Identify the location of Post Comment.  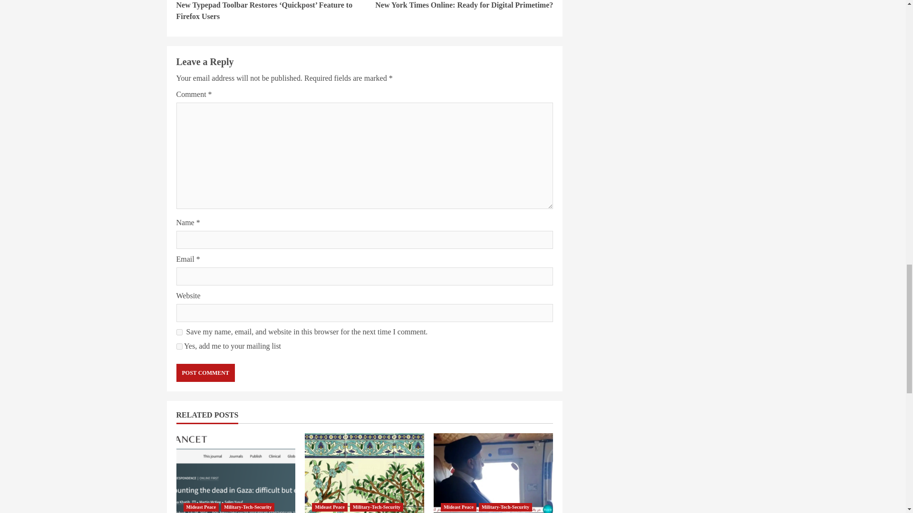
(205, 372).